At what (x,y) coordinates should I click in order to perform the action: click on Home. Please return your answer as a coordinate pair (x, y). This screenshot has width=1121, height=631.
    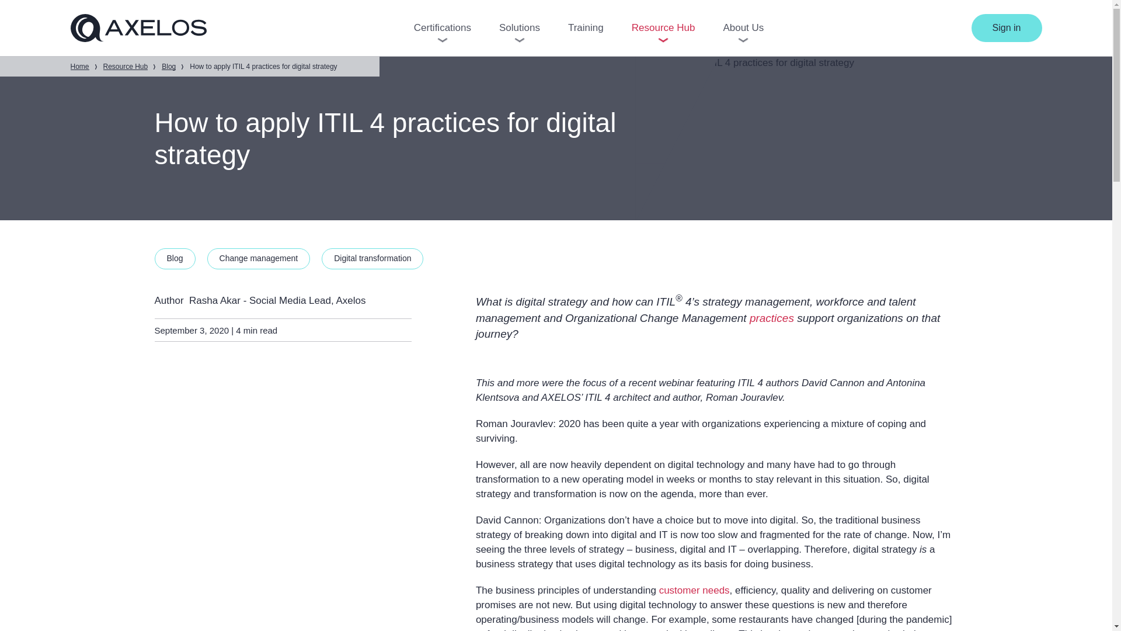
    Looking at the image, I should click on (79, 67).